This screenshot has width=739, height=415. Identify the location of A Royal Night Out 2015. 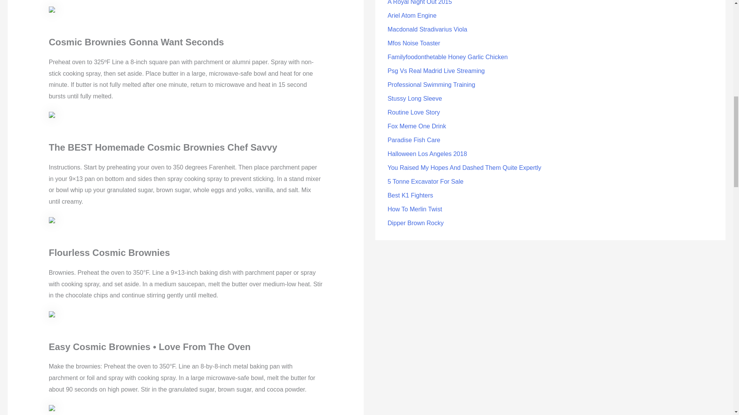
(420, 2).